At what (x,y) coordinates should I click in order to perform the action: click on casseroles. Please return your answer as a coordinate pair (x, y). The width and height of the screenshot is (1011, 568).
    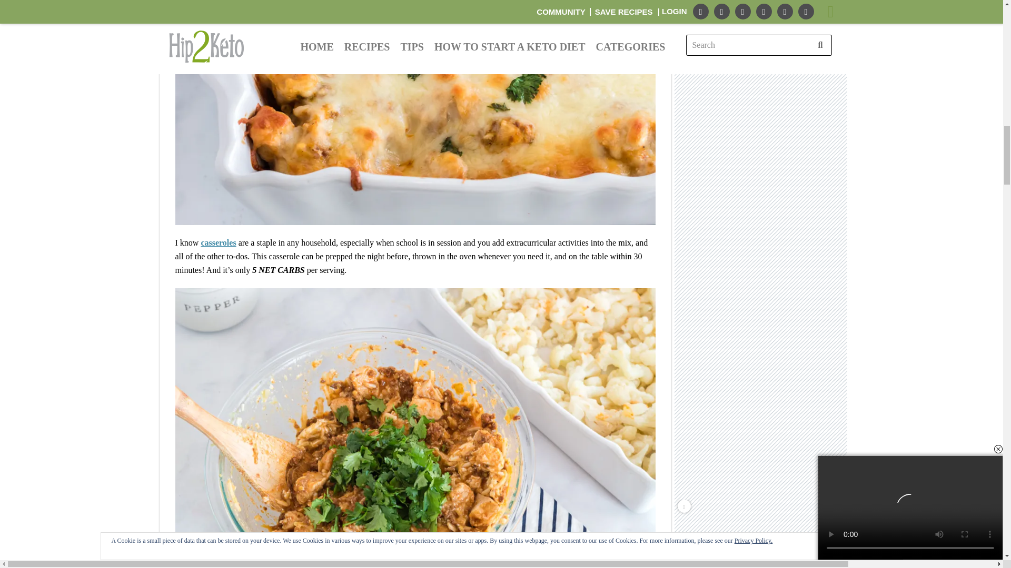
    Looking at the image, I should click on (218, 242).